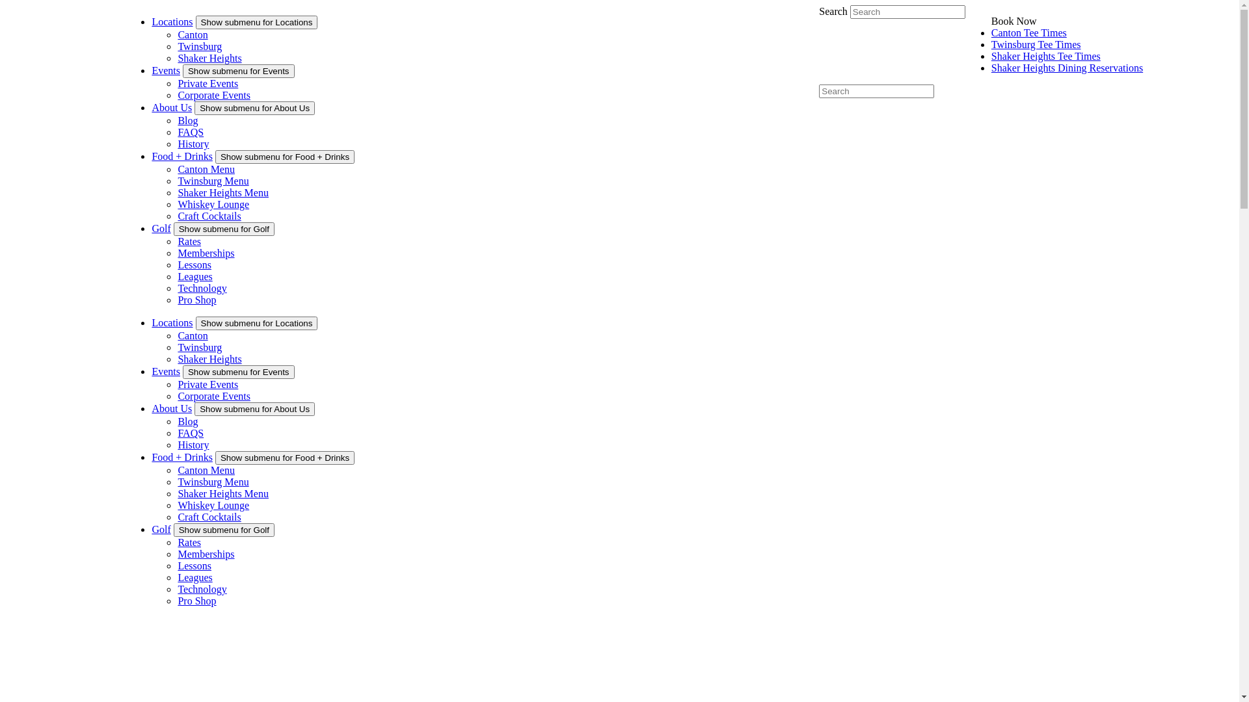  Describe the element at coordinates (255, 409) in the screenshot. I see `Show submenu for About Us` at that location.